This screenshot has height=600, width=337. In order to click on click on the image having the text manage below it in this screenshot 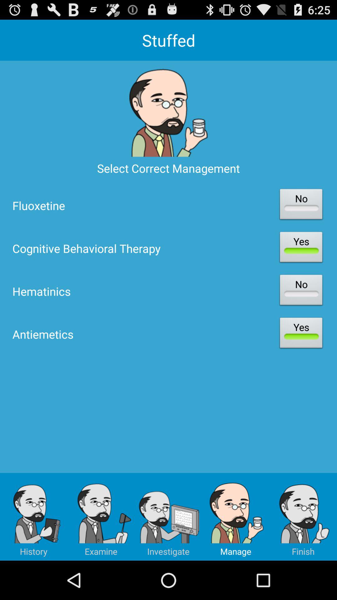, I will do `click(236, 517)`.